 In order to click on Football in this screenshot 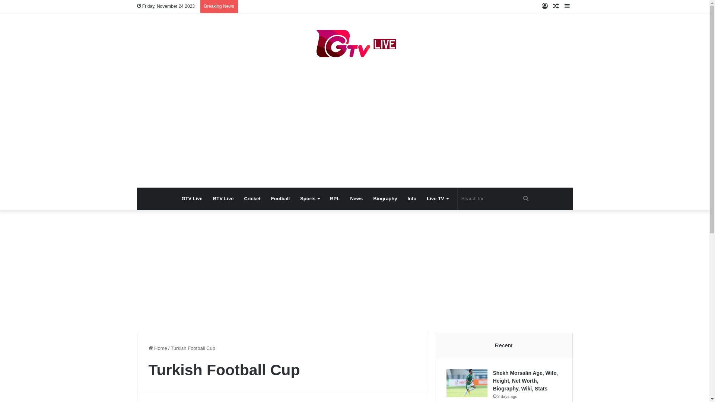, I will do `click(281, 199)`.